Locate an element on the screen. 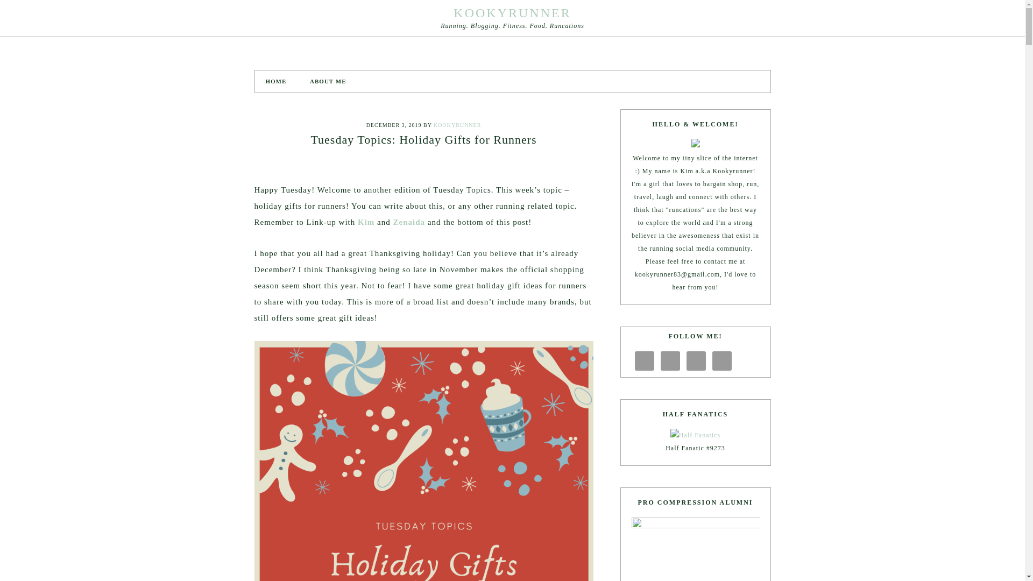 This screenshot has height=581, width=1033. Zenaida is located at coordinates (408, 222).